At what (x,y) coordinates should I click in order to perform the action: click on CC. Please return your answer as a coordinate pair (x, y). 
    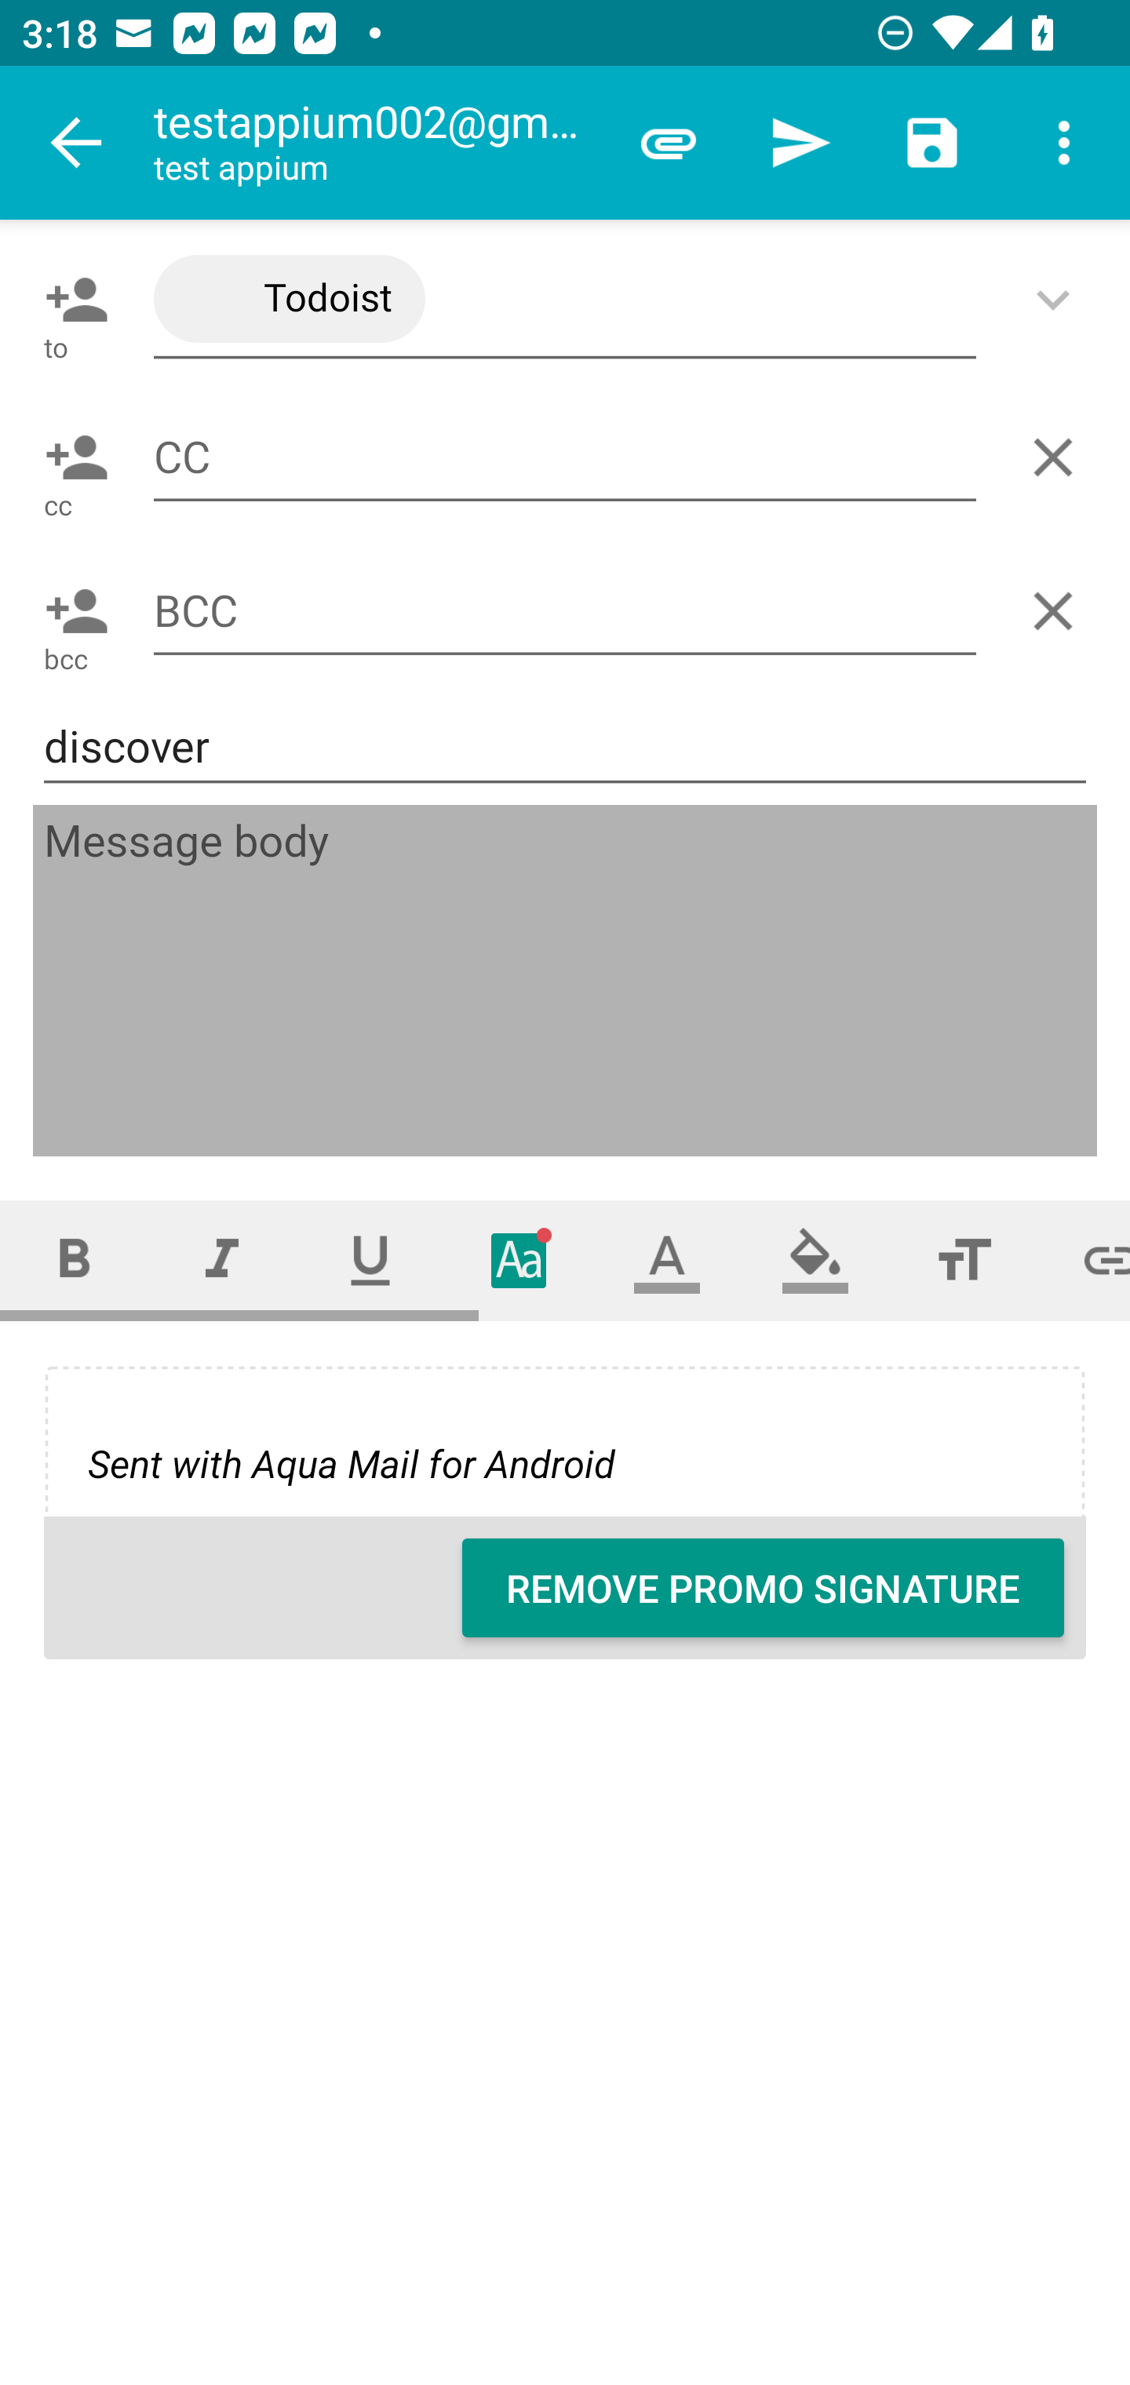
    Looking at the image, I should click on (565, 457).